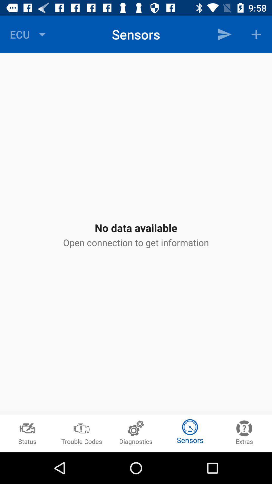 This screenshot has height=484, width=272. What do you see at coordinates (29, 34) in the screenshot?
I see `launch the icon next to the sensors icon` at bounding box center [29, 34].